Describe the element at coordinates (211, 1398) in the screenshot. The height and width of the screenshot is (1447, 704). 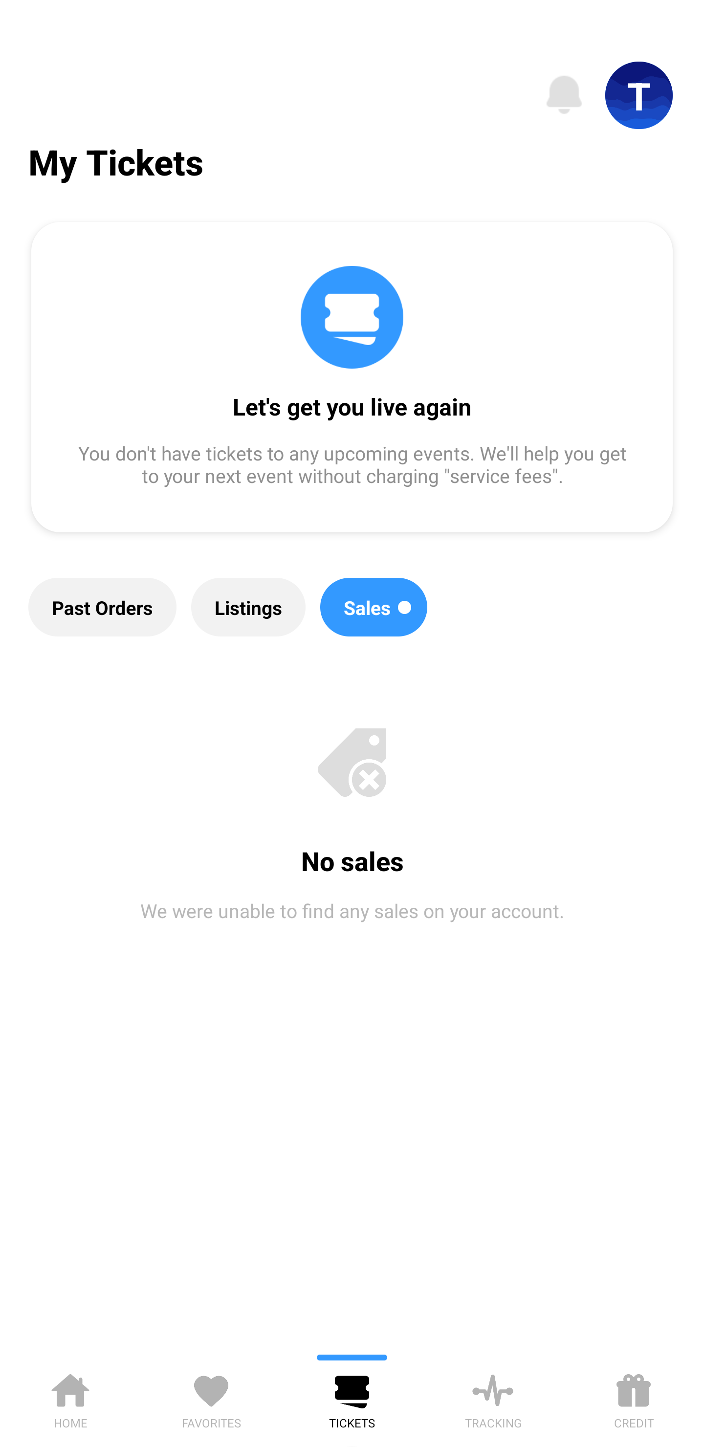
I see `FAVORITES` at that location.